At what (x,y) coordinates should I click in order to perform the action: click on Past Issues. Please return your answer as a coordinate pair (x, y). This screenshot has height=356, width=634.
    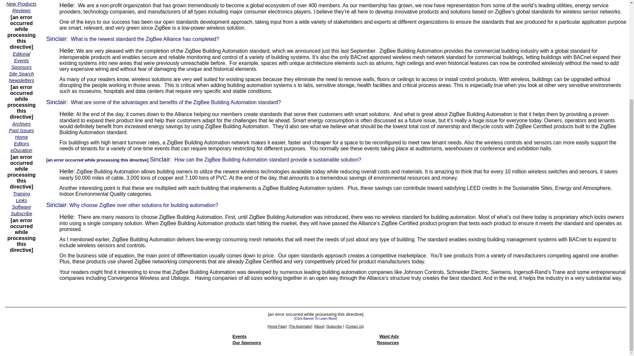
    Looking at the image, I should click on (21, 130).